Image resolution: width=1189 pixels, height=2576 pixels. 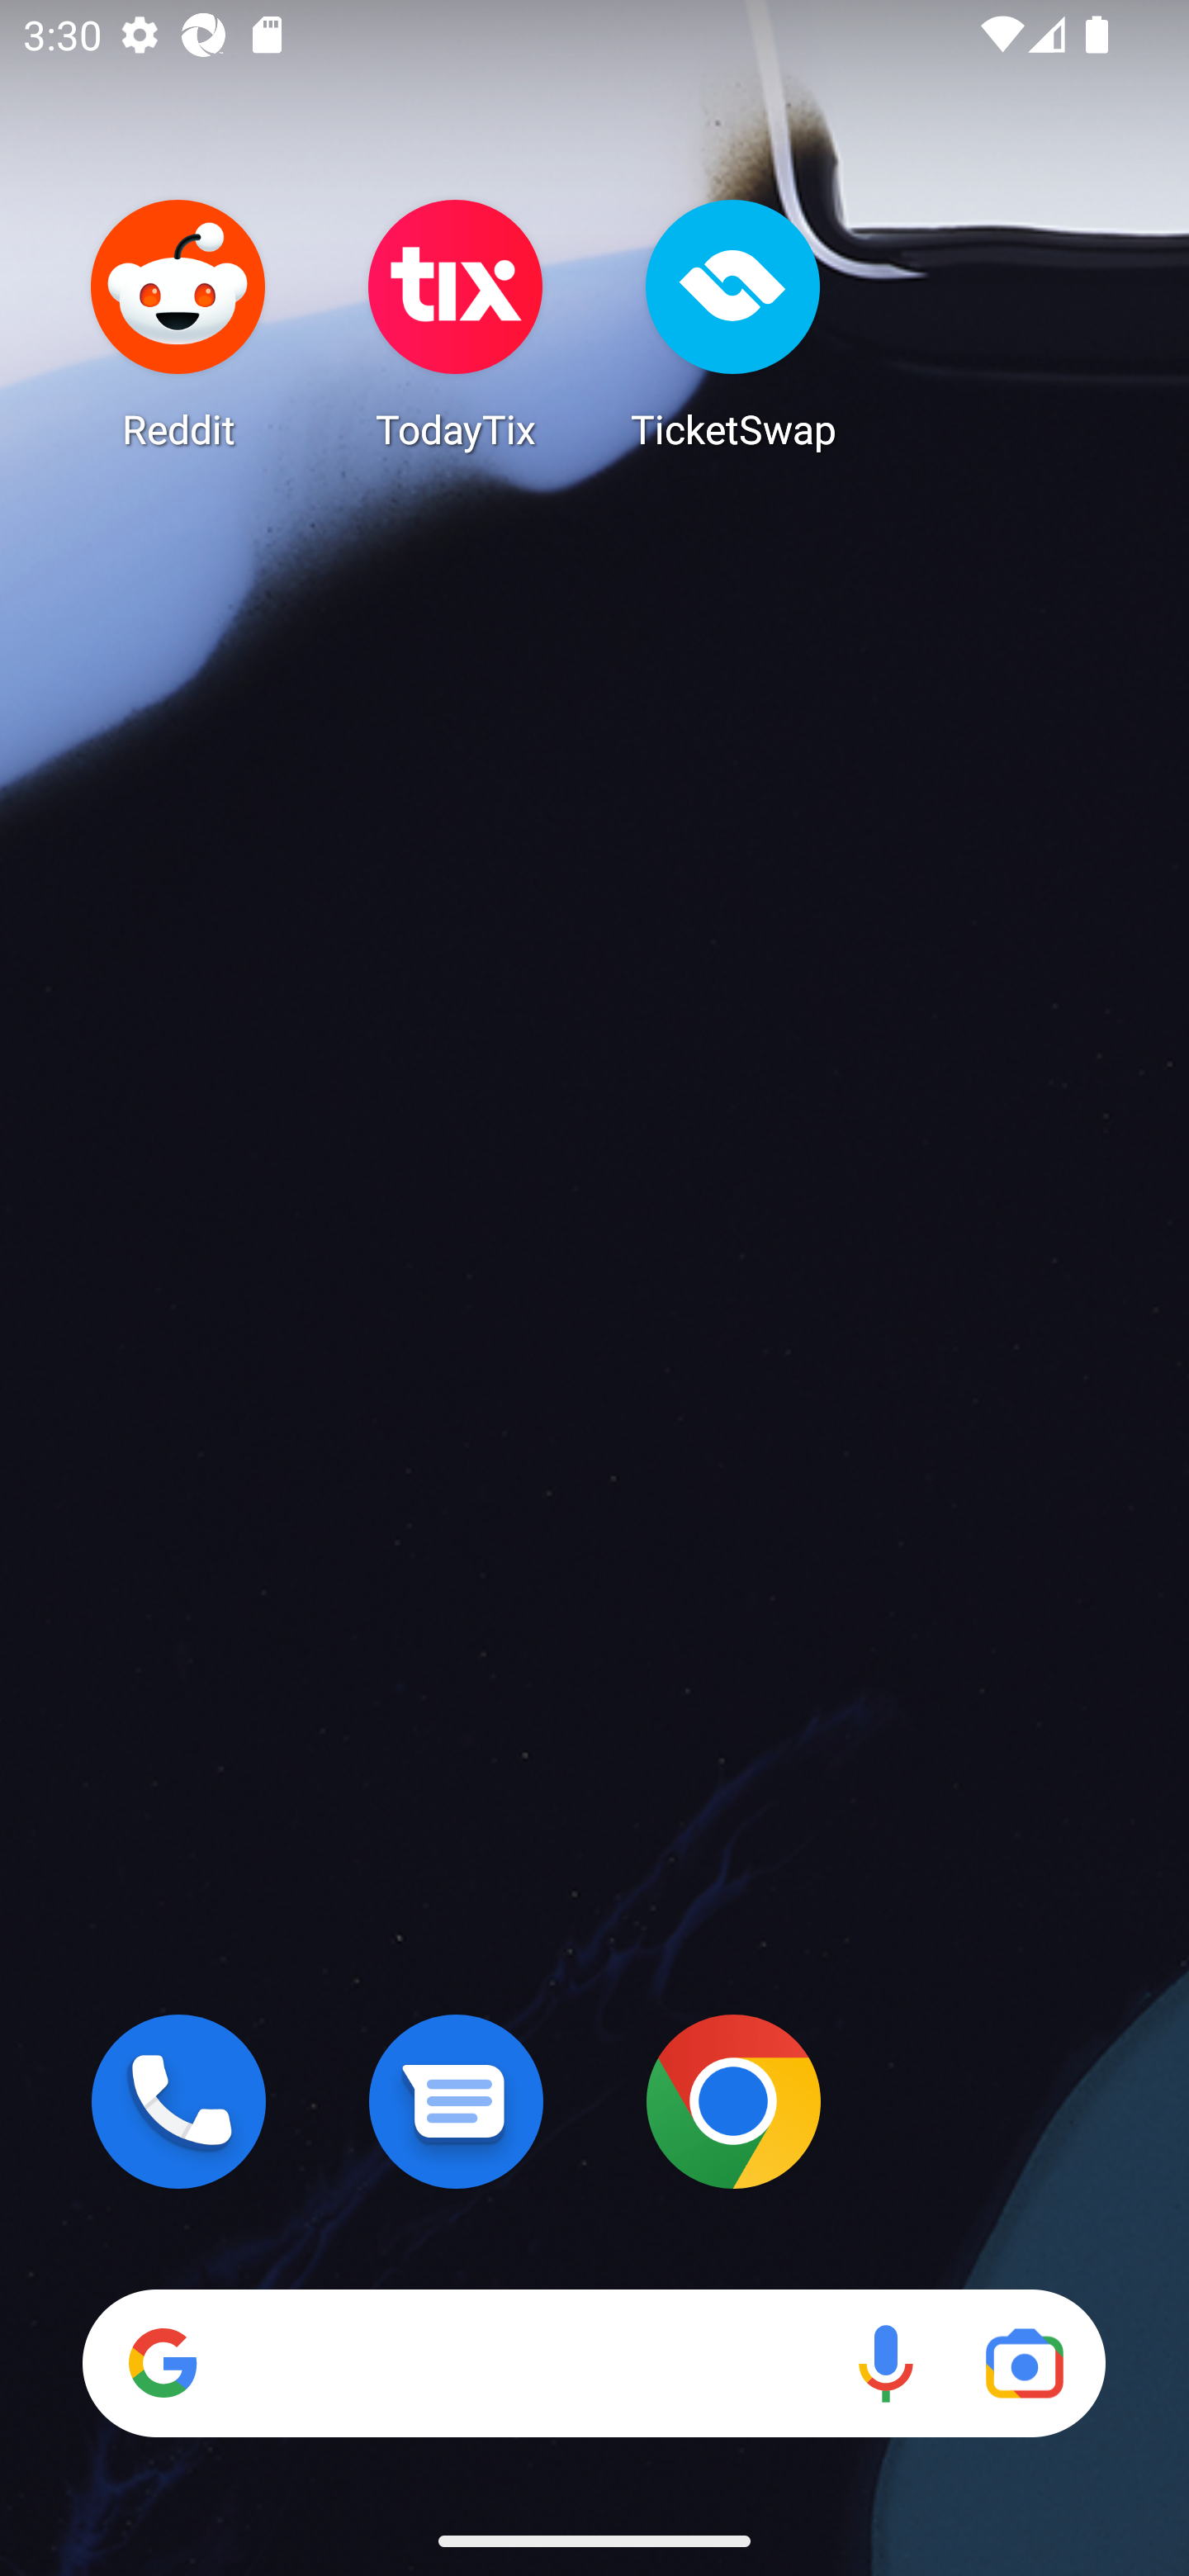 I want to click on TicketSwap, so click(x=733, y=324).